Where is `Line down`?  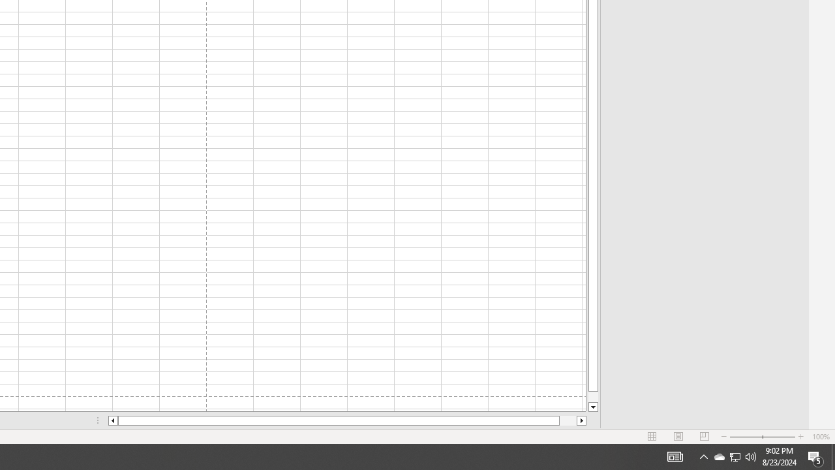
Line down is located at coordinates (593, 407).